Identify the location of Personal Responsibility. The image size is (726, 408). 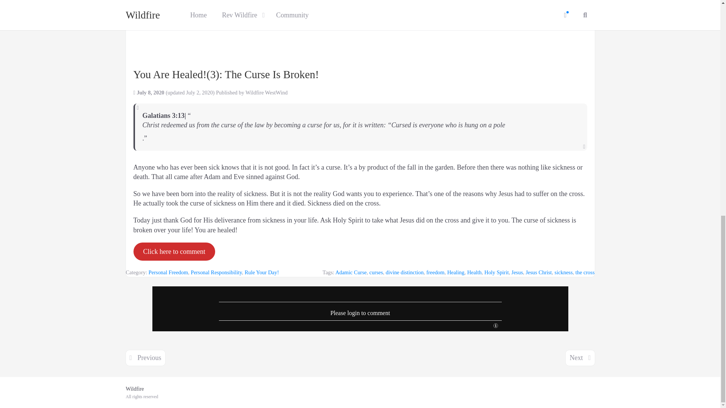
(216, 272).